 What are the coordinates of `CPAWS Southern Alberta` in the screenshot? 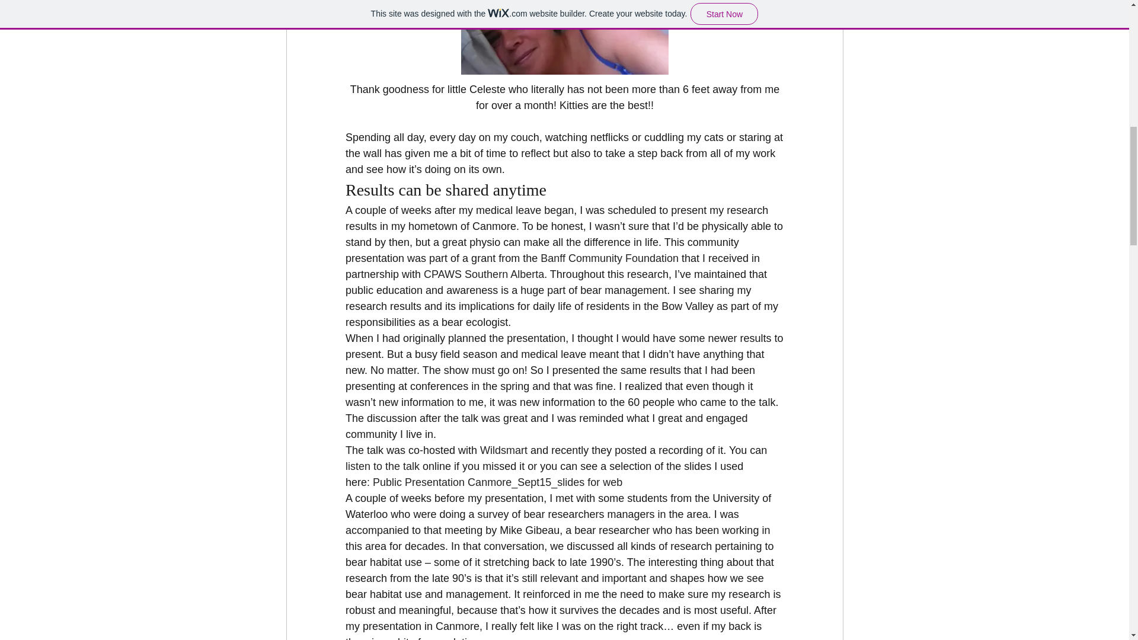 It's located at (484, 274).